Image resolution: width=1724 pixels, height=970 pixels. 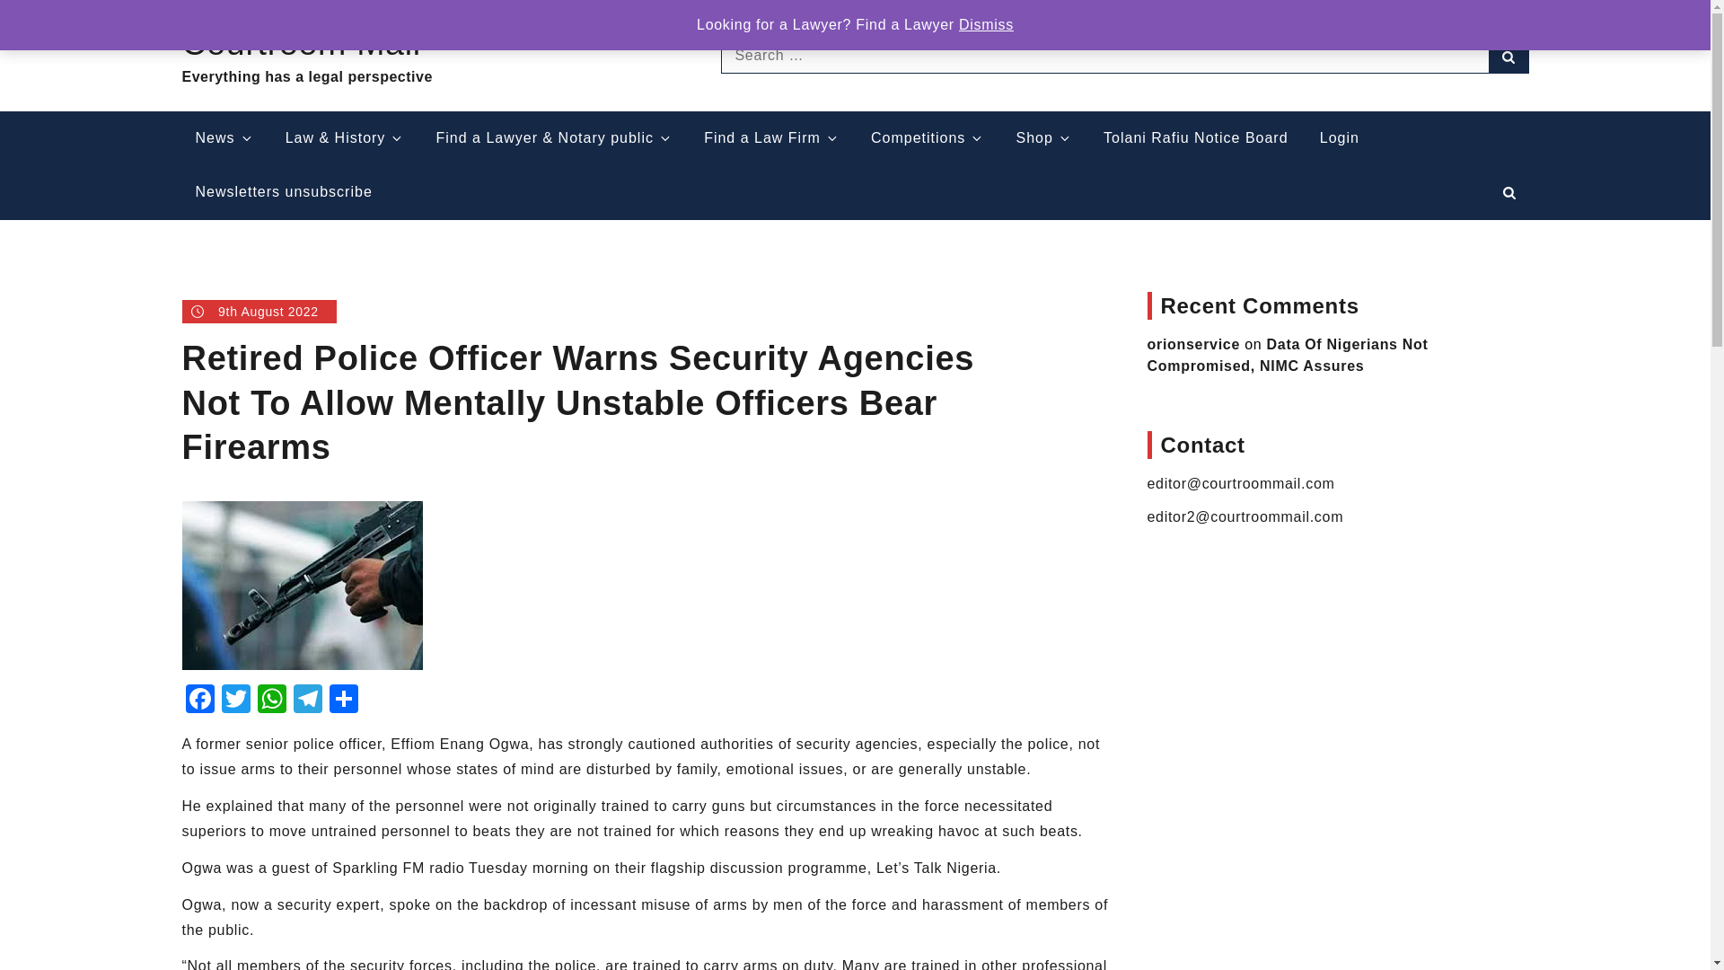 What do you see at coordinates (198, 701) in the screenshot?
I see `Facebook` at bounding box center [198, 701].